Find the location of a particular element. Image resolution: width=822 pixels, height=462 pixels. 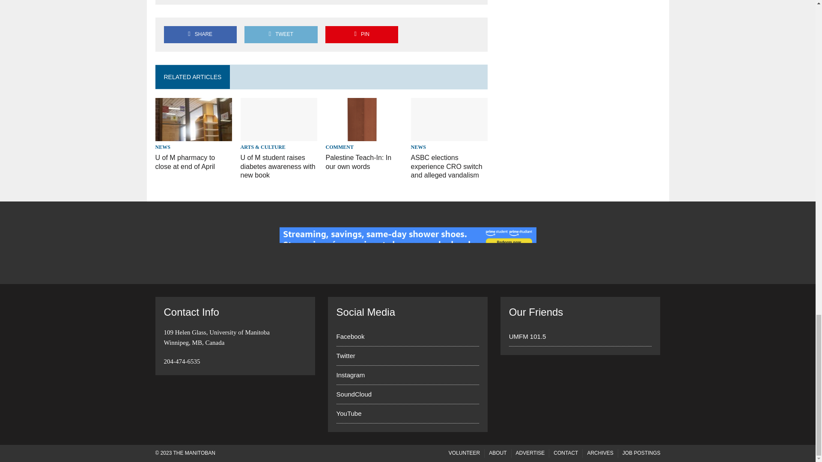

Palestine Teach-In: In our own words is located at coordinates (364, 135).